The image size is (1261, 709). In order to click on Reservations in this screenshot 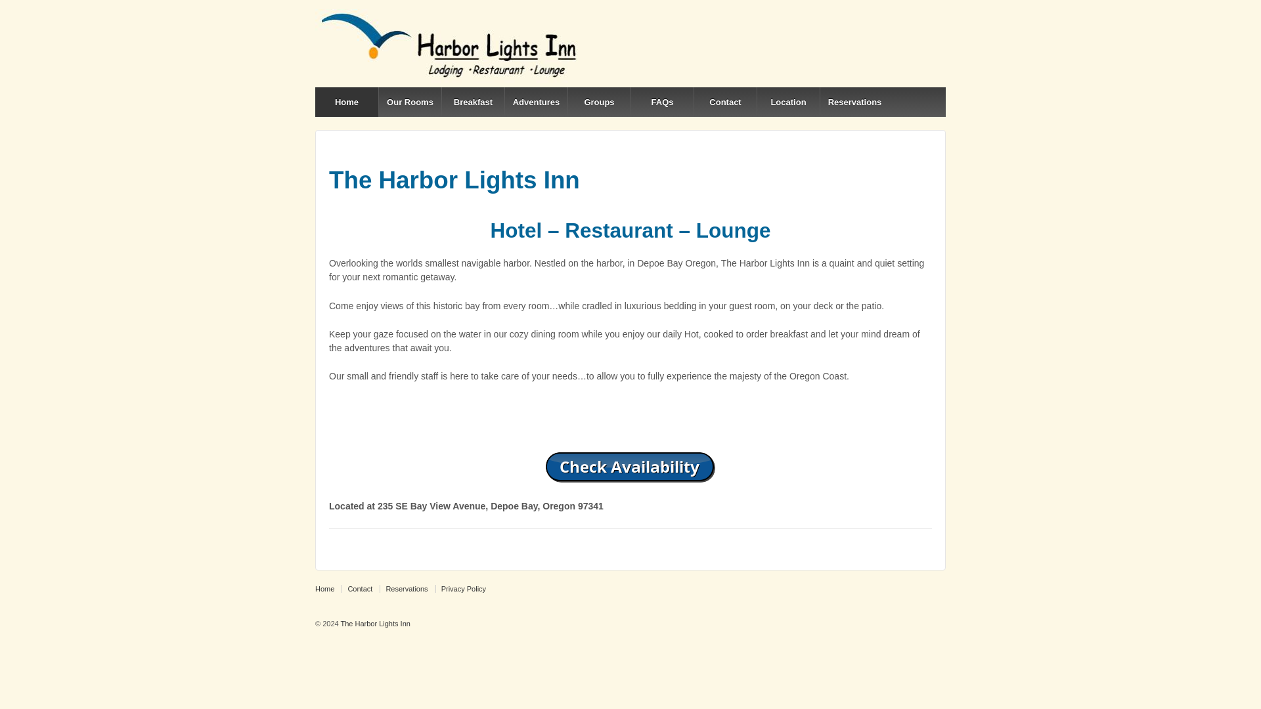, I will do `click(406, 588)`.